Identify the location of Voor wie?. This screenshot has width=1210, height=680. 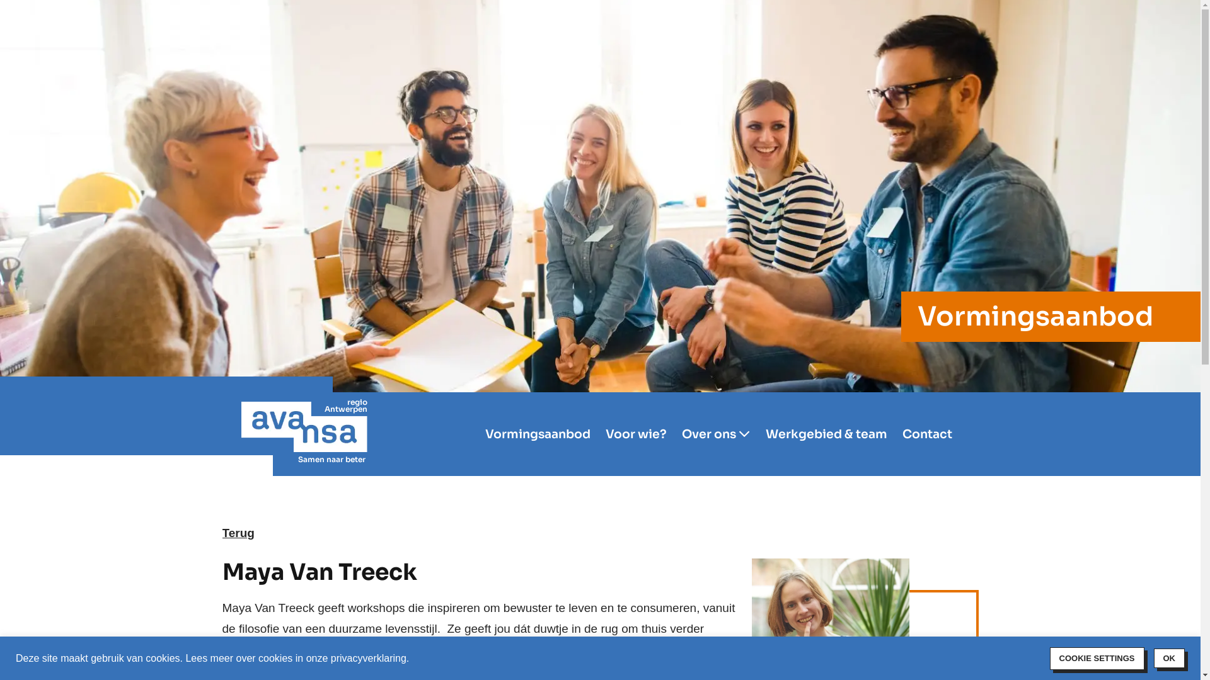
(635, 434).